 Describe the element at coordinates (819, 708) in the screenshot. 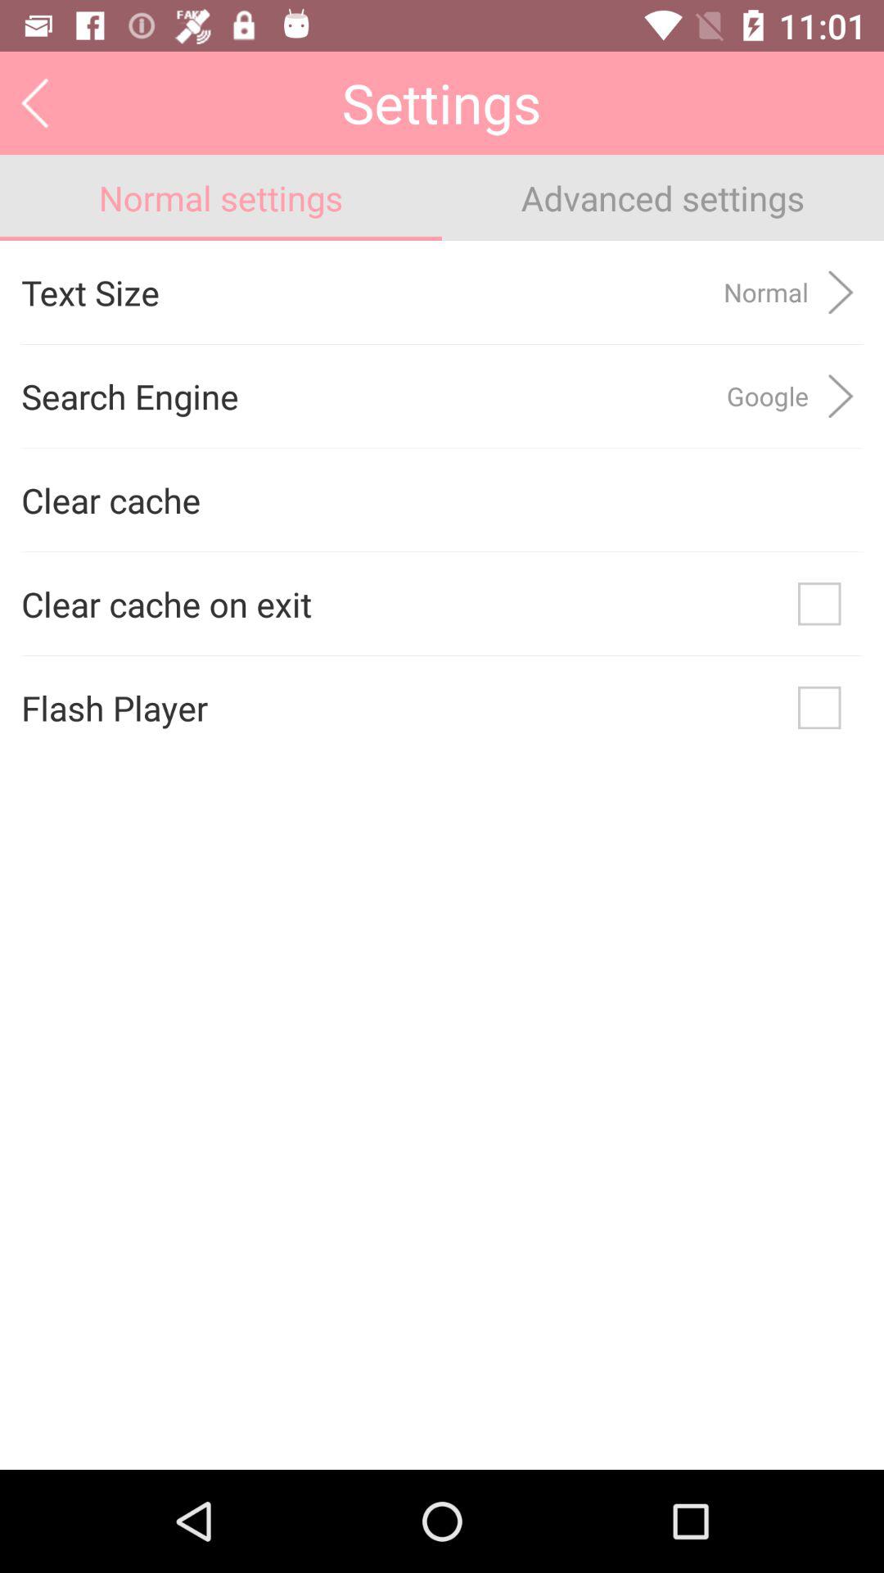

I see `select the icon to the right of the flash player app` at that location.